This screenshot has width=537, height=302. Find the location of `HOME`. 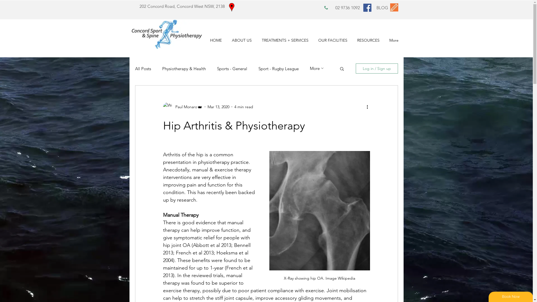

HOME is located at coordinates (216, 40).